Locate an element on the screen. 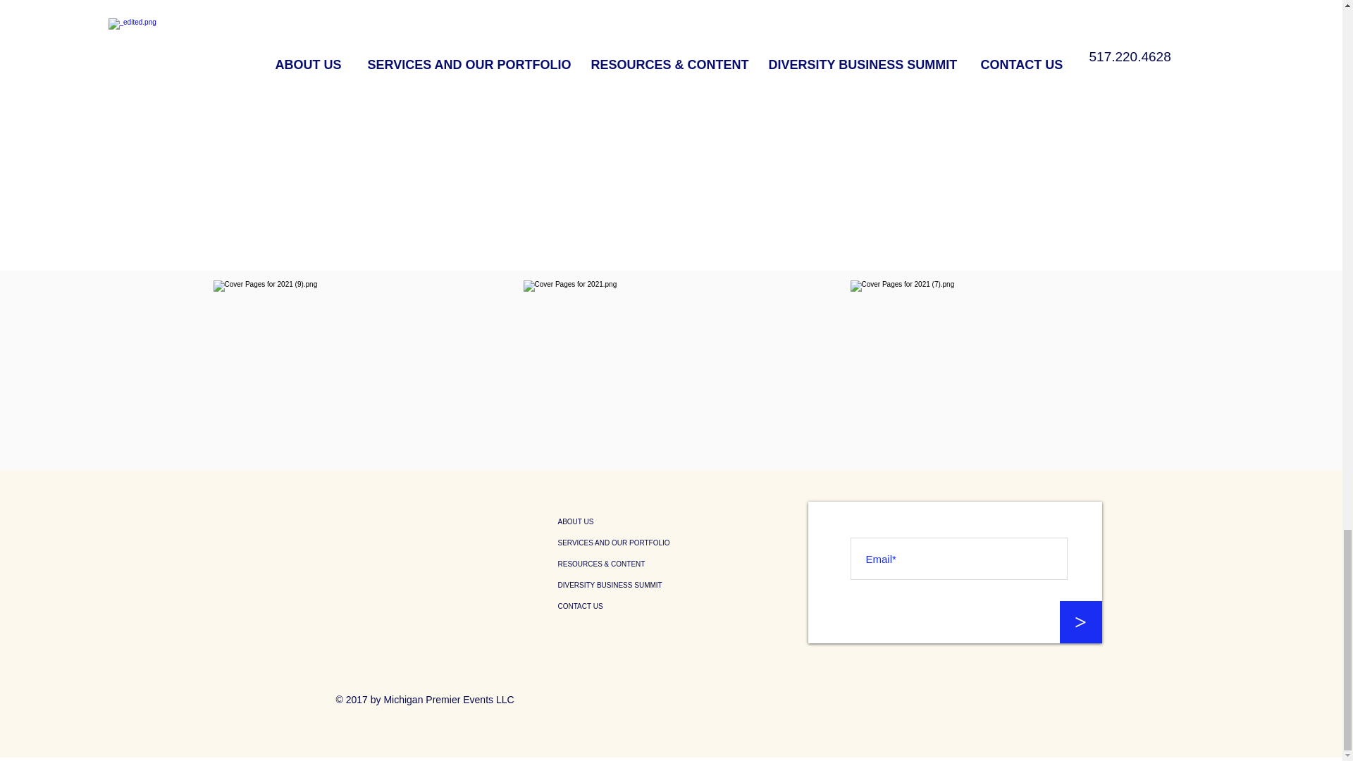  SERVICES AND OUR PORTFOLIO is located at coordinates (668, 543).